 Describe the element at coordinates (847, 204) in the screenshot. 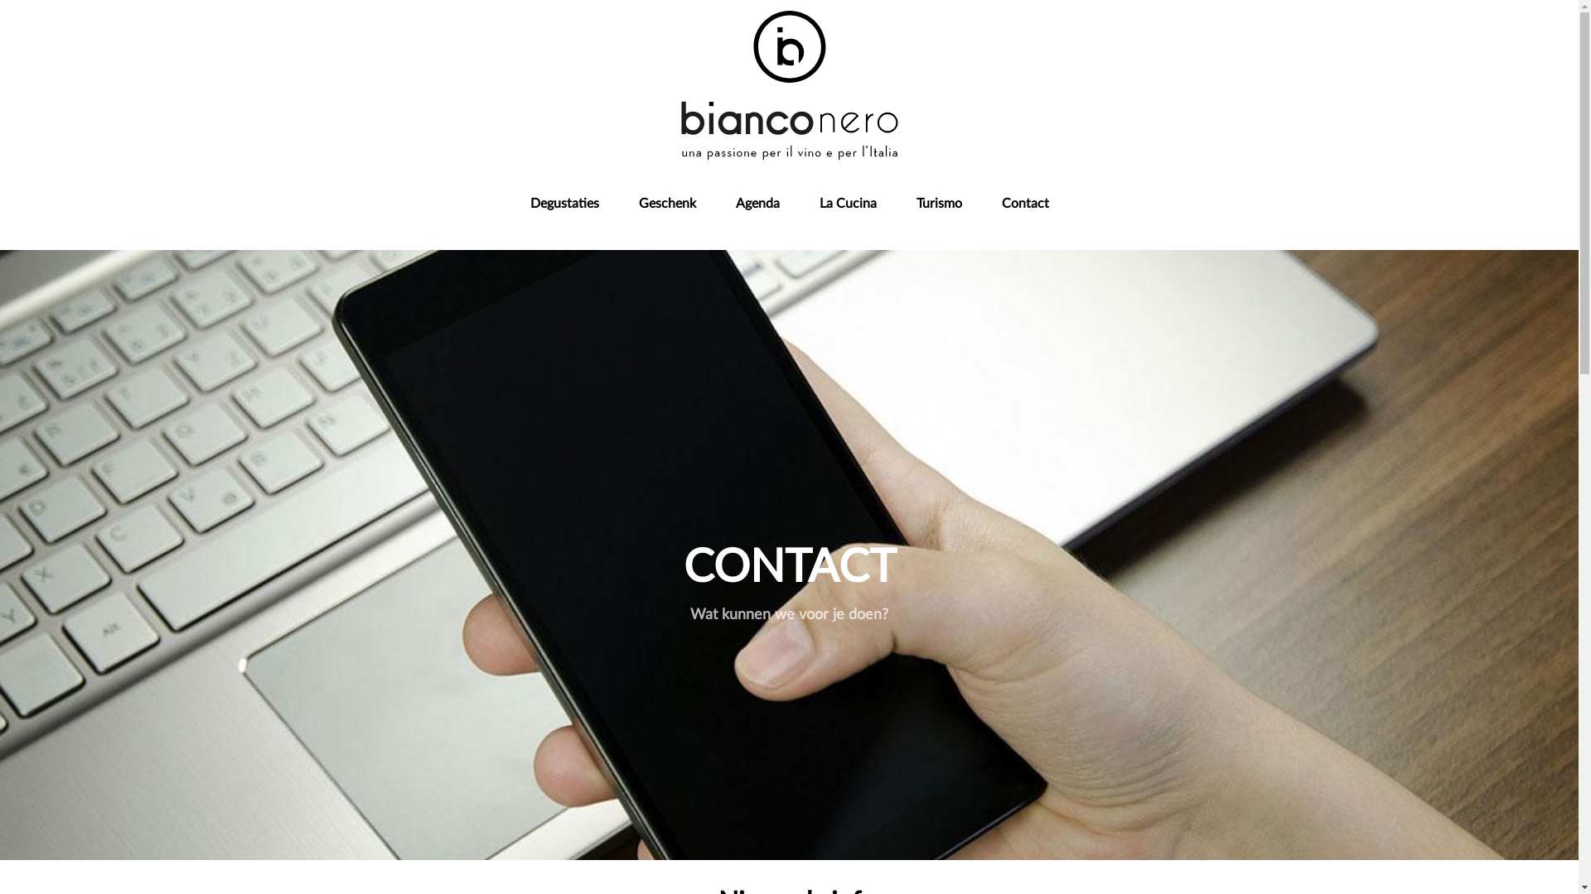

I see `La Cucina` at that location.